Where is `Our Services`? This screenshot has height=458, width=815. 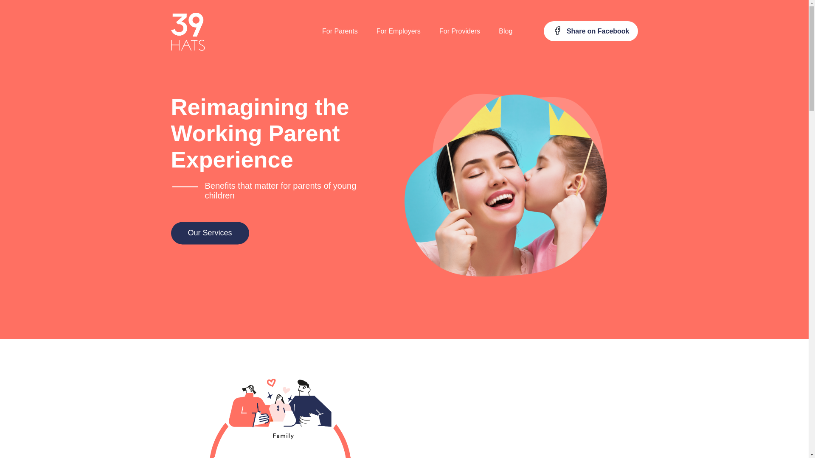
Our Services is located at coordinates (210, 233).